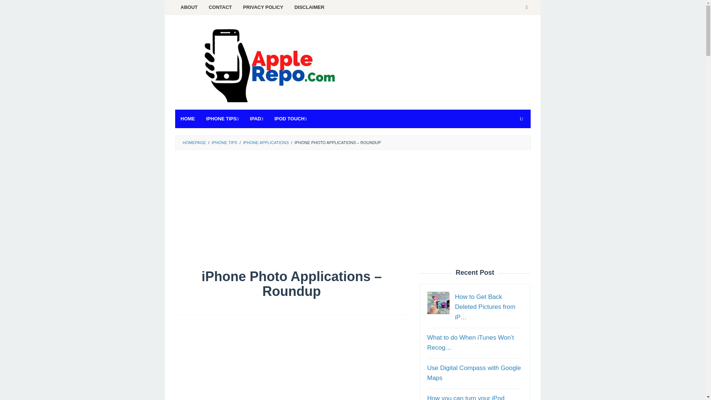  What do you see at coordinates (187, 119) in the screenshot?
I see `HOME` at bounding box center [187, 119].